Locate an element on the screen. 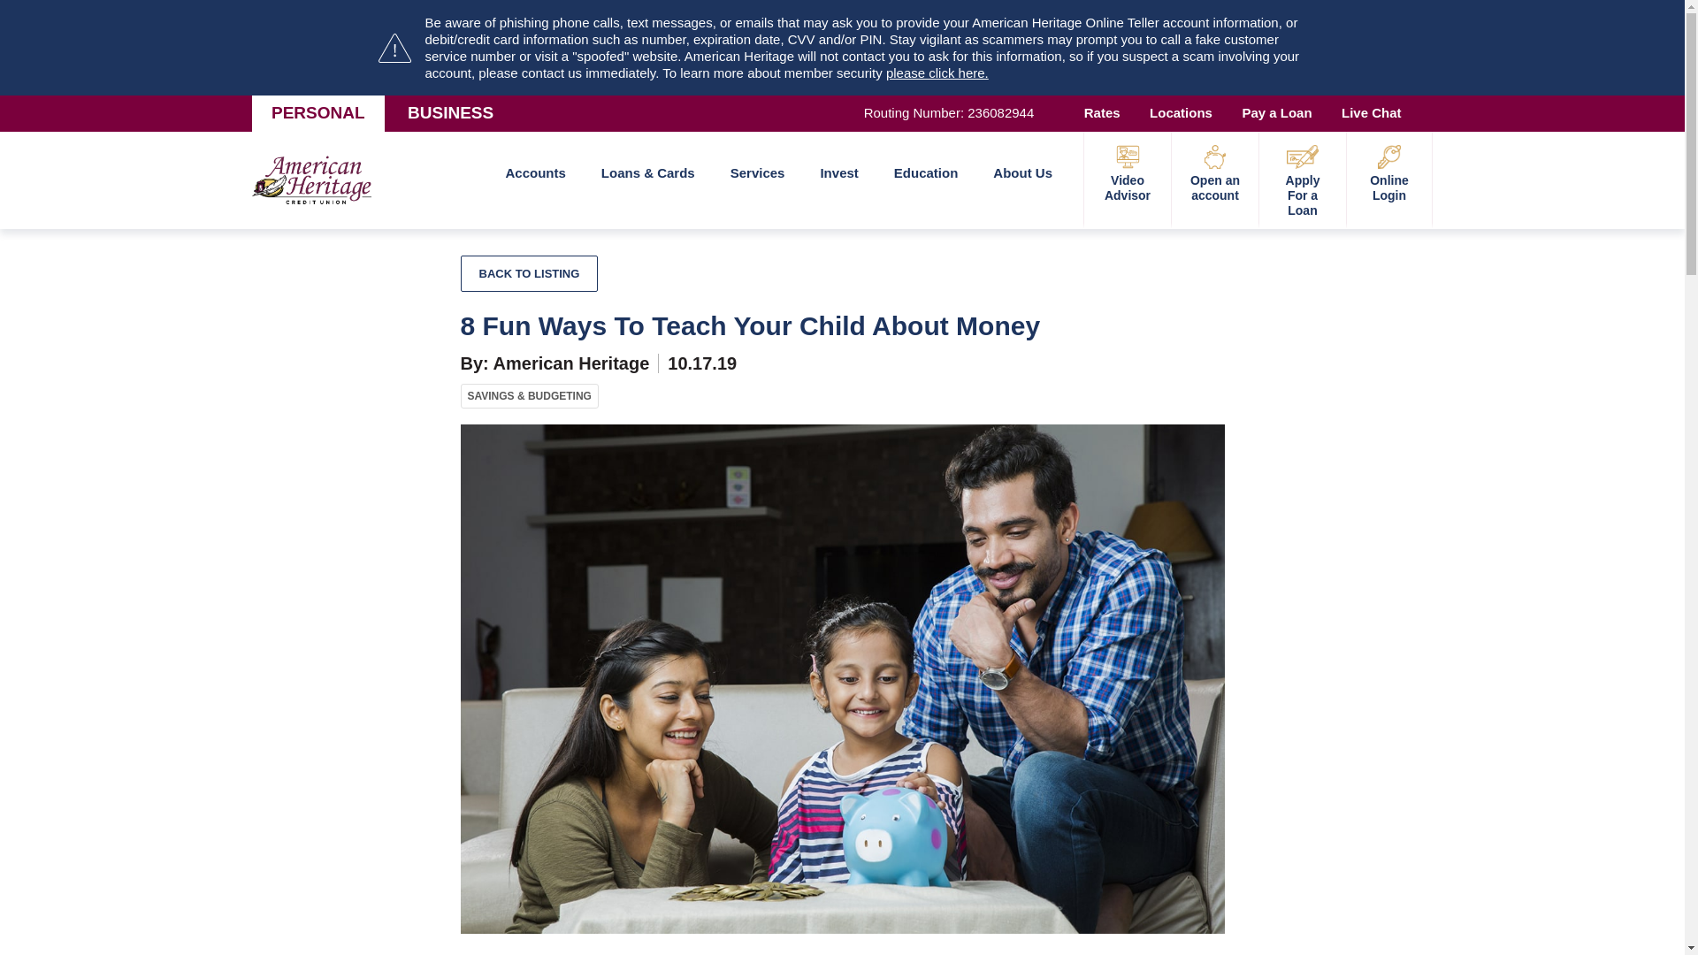 This screenshot has width=1698, height=955. Business-tab is located at coordinates (450, 113).